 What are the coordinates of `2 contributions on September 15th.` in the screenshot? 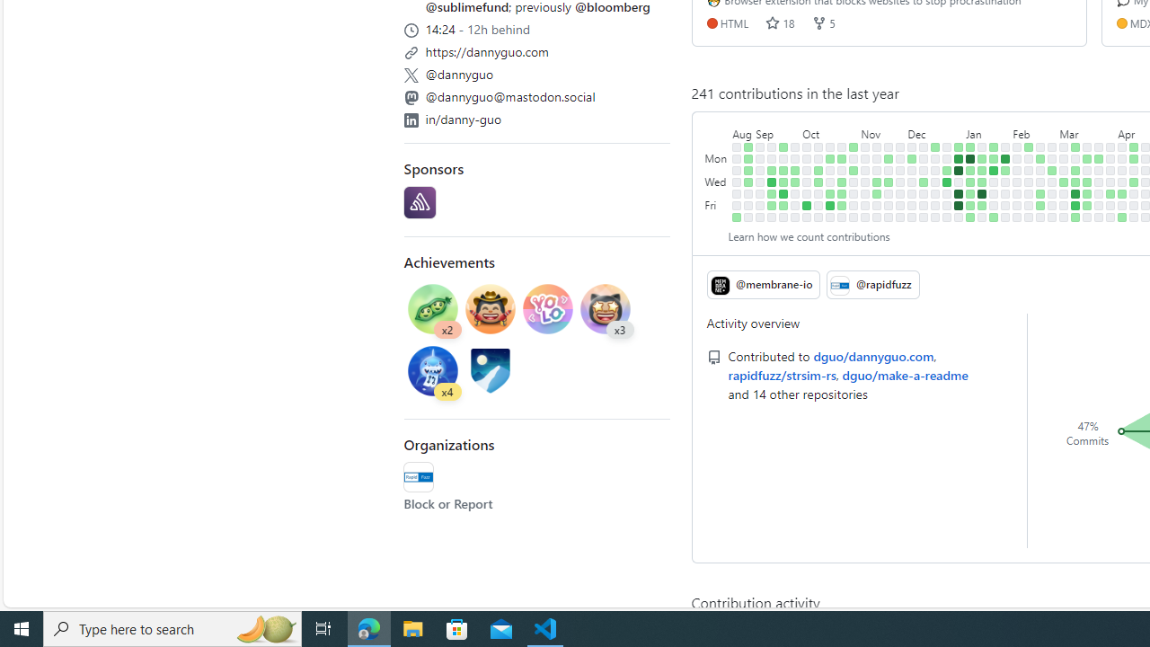 It's located at (772, 205).